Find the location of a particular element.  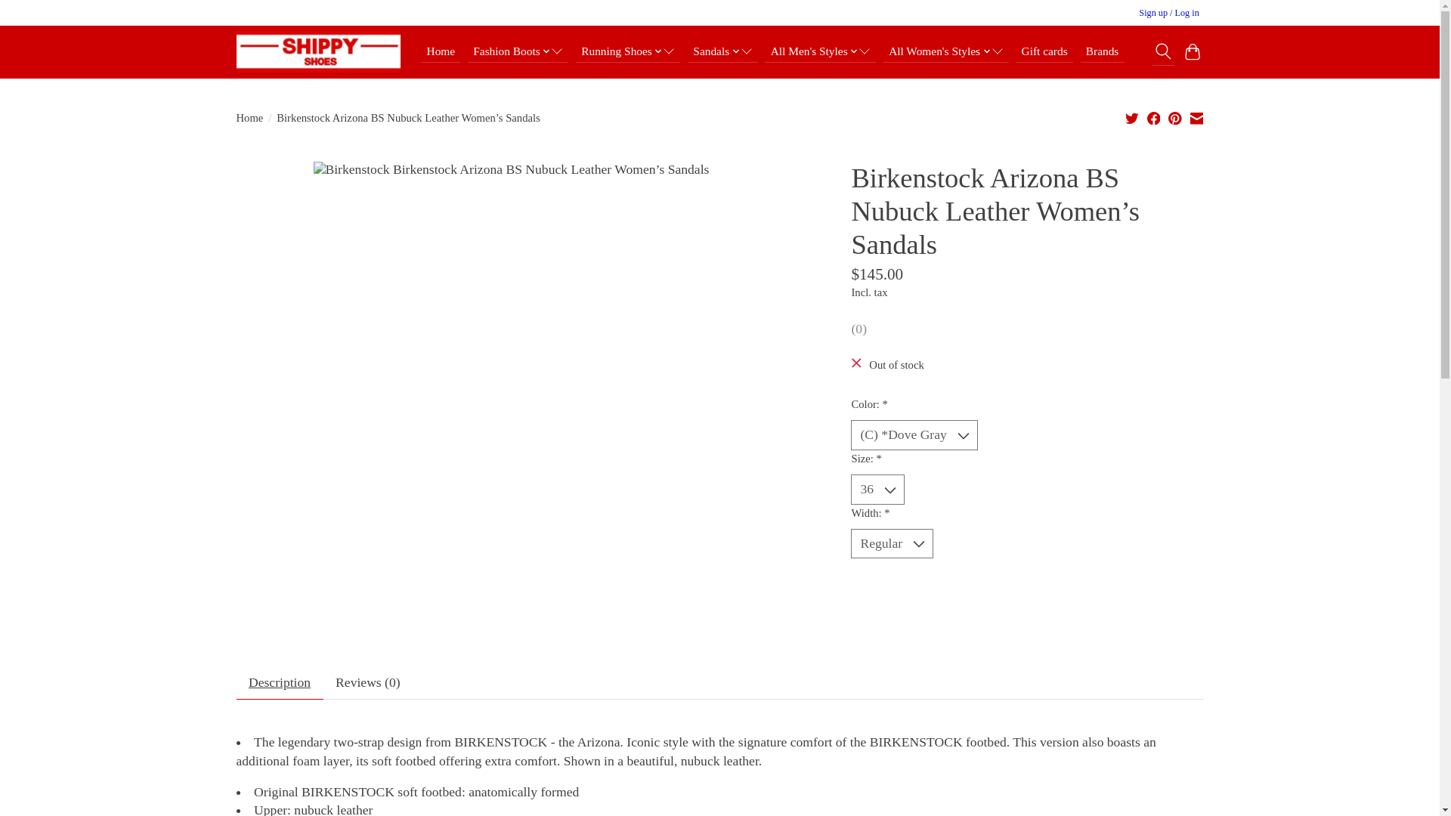

Fashion Boots is located at coordinates (518, 51).